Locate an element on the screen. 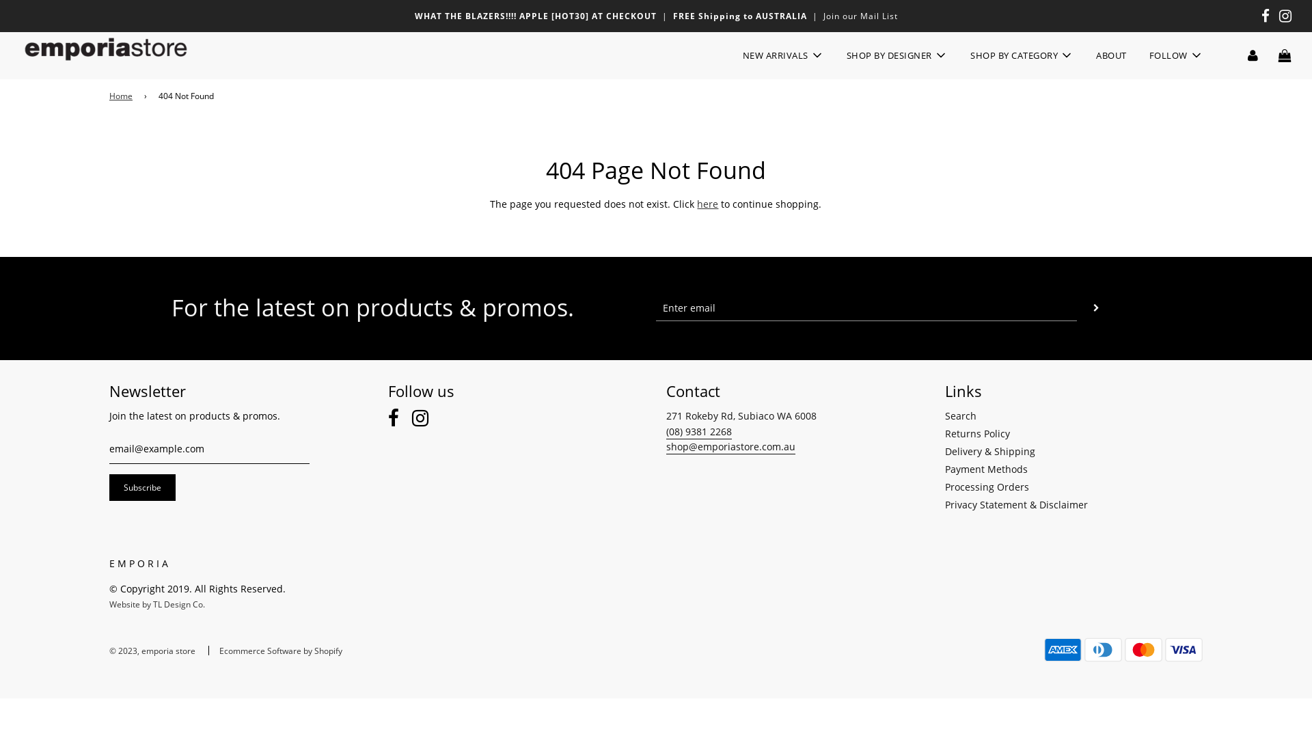 The width and height of the screenshot is (1312, 738). Payment Methods is located at coordinates (985, 469).